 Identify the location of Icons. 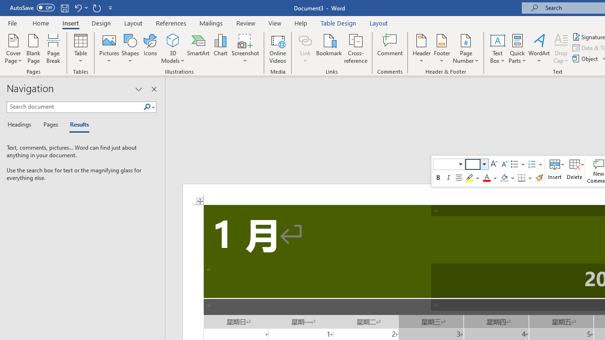
(150, 48).